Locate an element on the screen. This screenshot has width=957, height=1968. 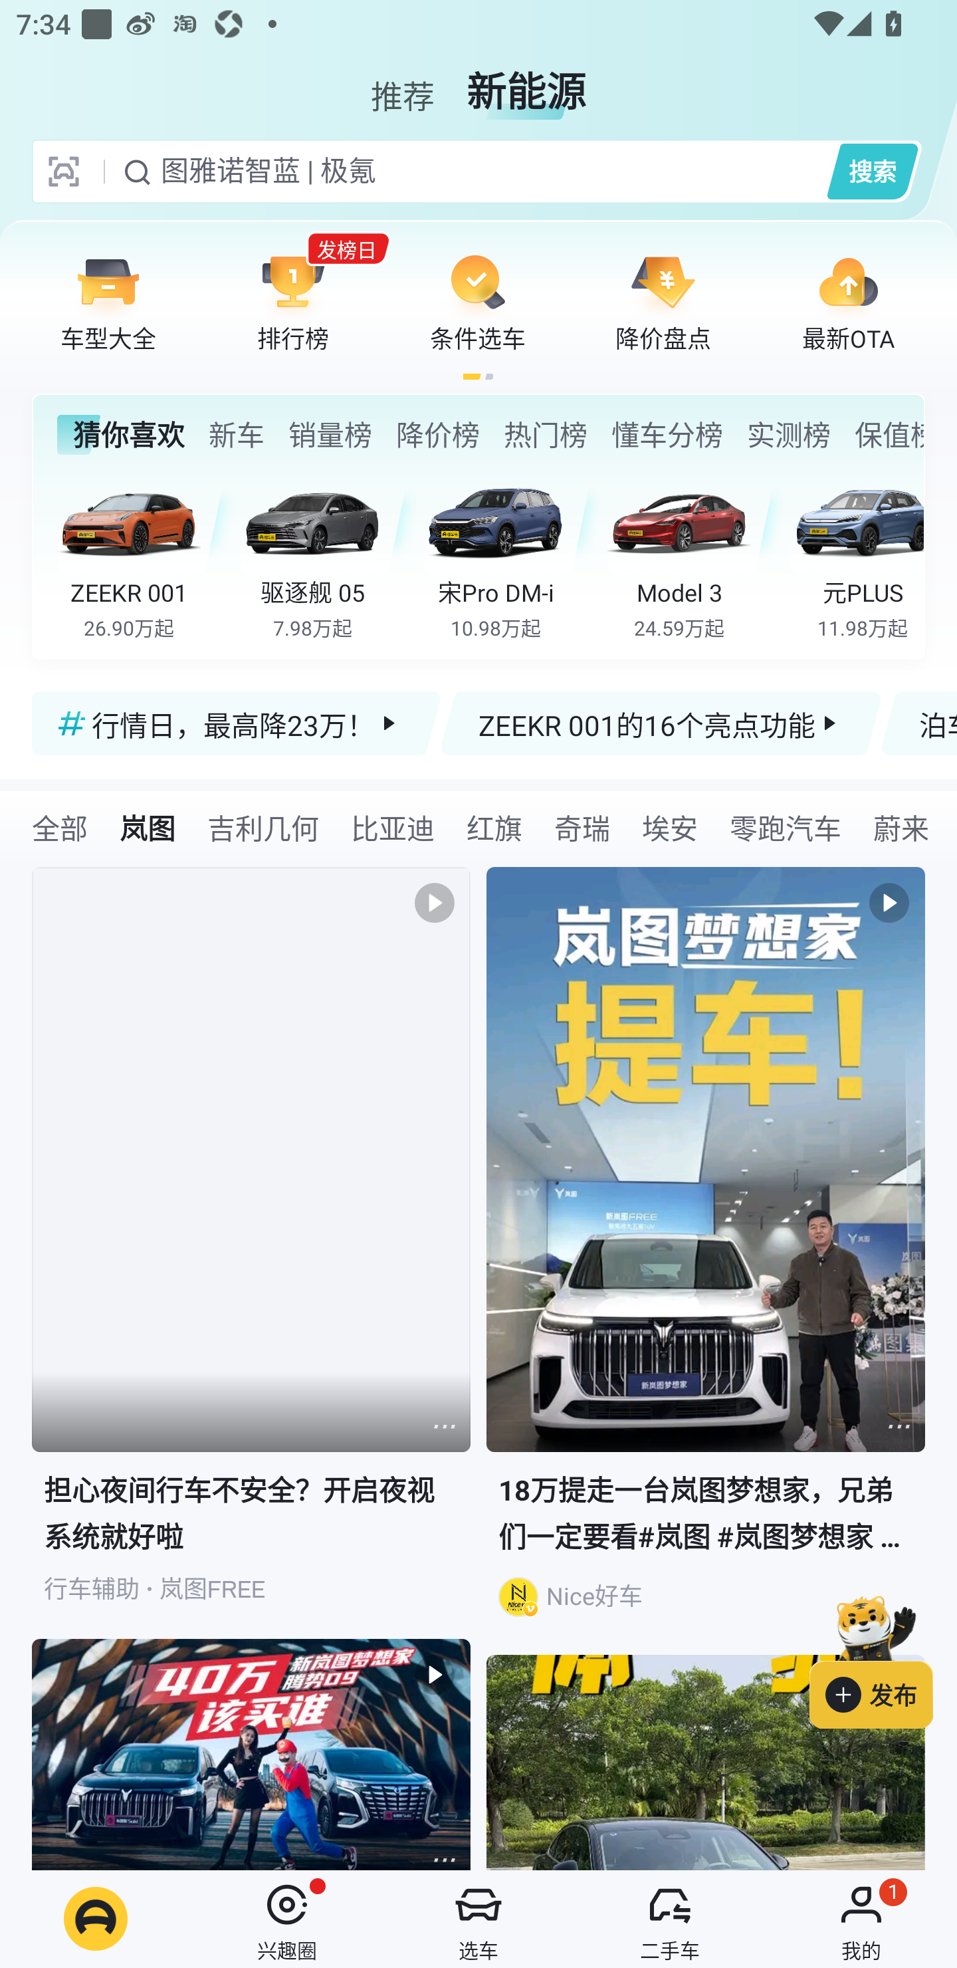
搜索 is located at coordinates (872, 171).